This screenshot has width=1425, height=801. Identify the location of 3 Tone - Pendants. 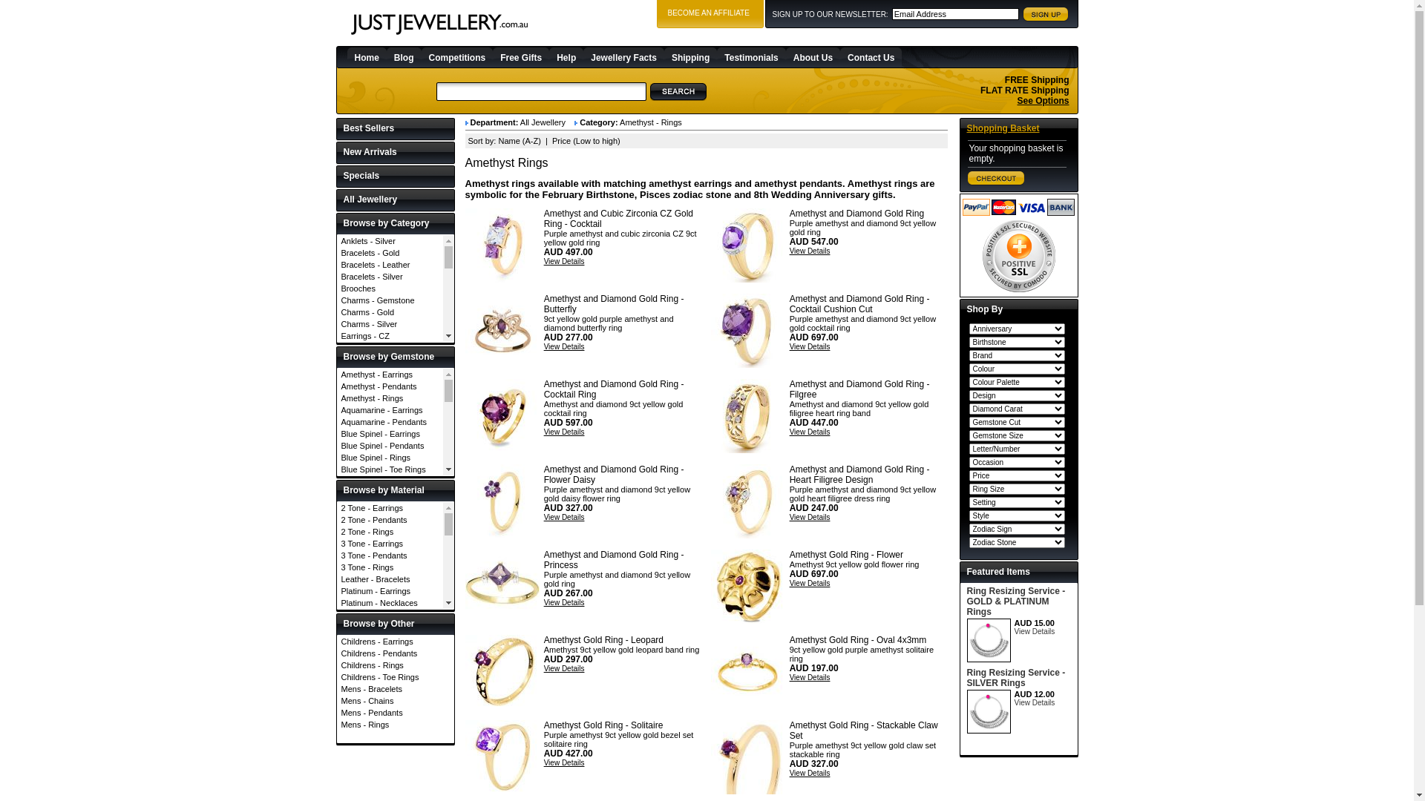
(390, 556).